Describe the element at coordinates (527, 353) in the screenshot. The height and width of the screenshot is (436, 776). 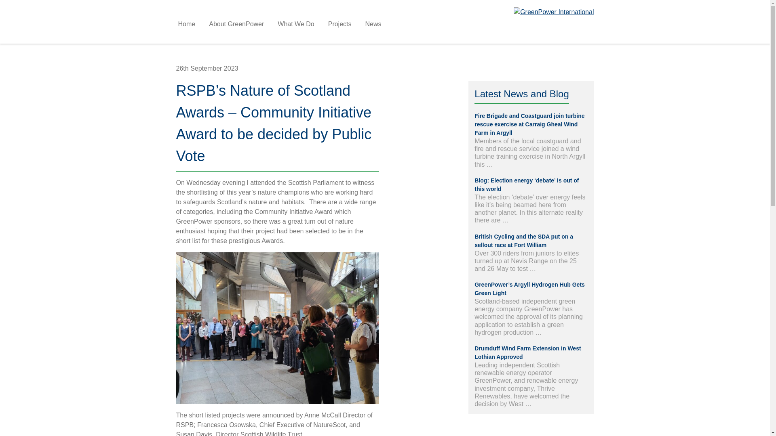
I see `Drumduff Wind Farm Extension in West Lothian Approved` at that location.